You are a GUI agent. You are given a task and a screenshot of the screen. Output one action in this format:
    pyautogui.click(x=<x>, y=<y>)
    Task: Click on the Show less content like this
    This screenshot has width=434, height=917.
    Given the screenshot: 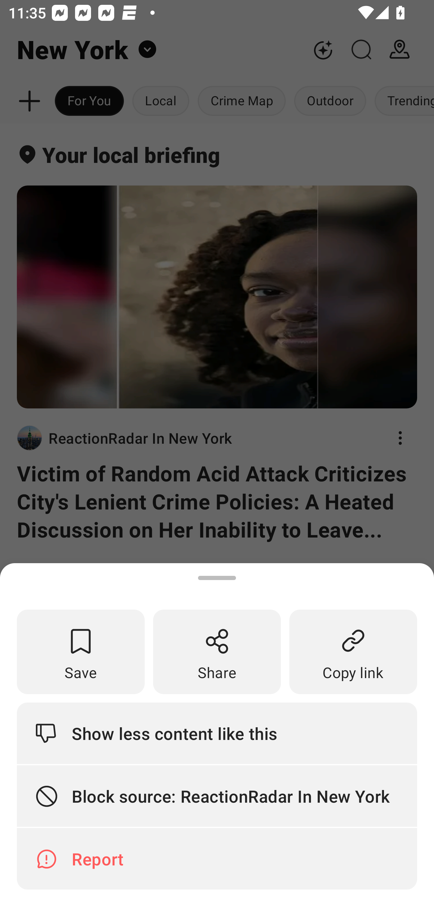 What is the action you would take?
    pyautogui.click(x=217, y=733)
    